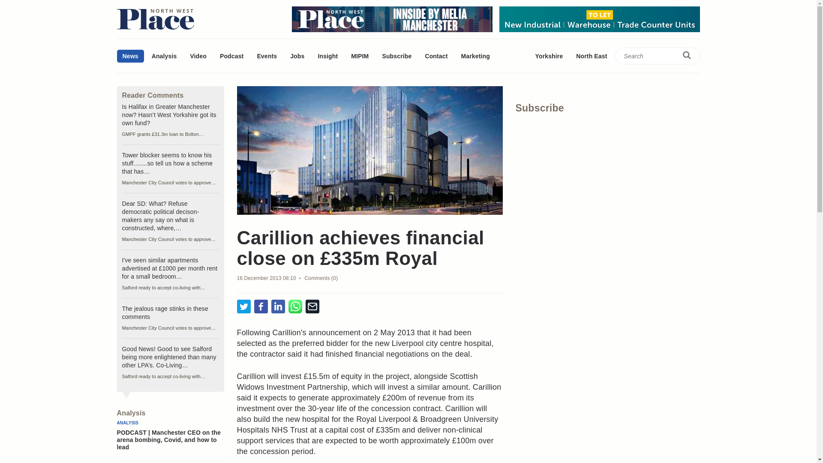 This screenshot has width=823, height=463. I want to click on MIPIM, so click(360, 56).